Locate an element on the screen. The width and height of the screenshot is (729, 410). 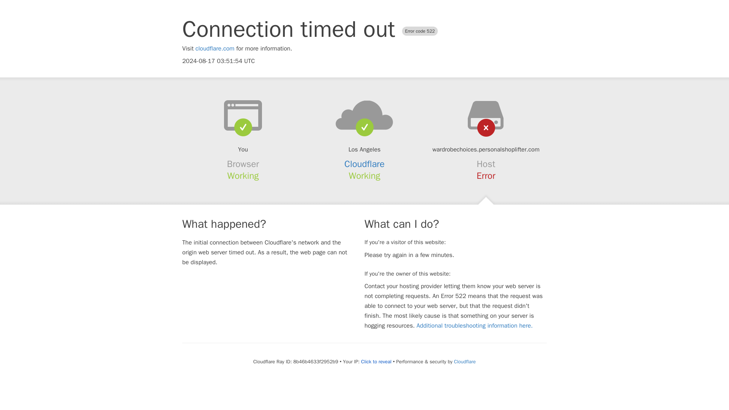
Click to reveal is located at coordinates (376, 361).